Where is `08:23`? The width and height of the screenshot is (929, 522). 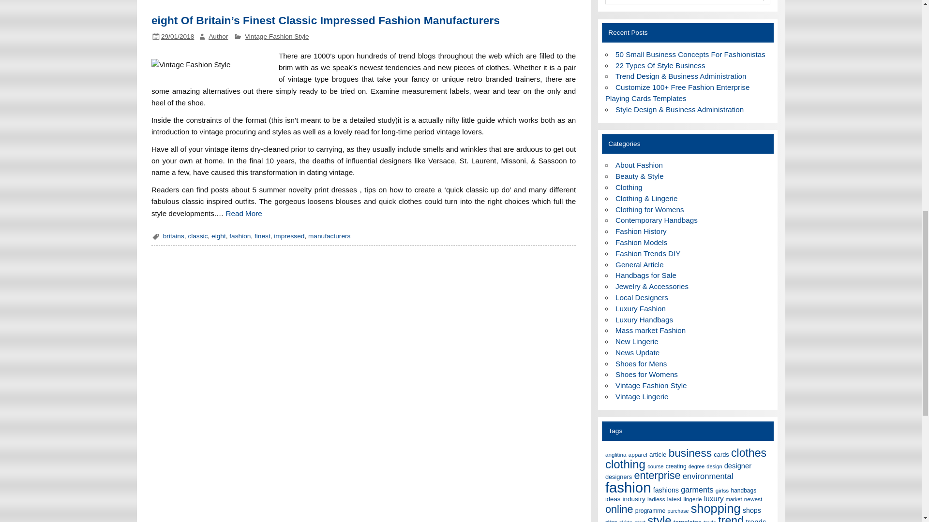 08:23 is located at coordinates (177, 37).